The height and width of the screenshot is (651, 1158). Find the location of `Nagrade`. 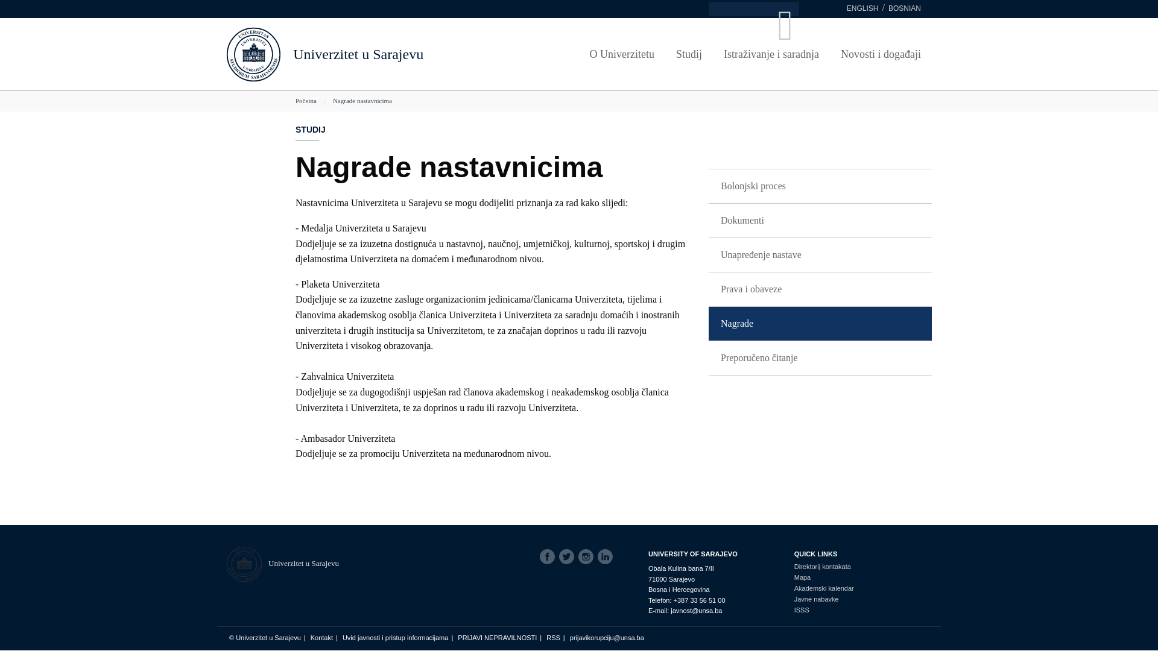

Nagrade is located at coordinates (820, 324).